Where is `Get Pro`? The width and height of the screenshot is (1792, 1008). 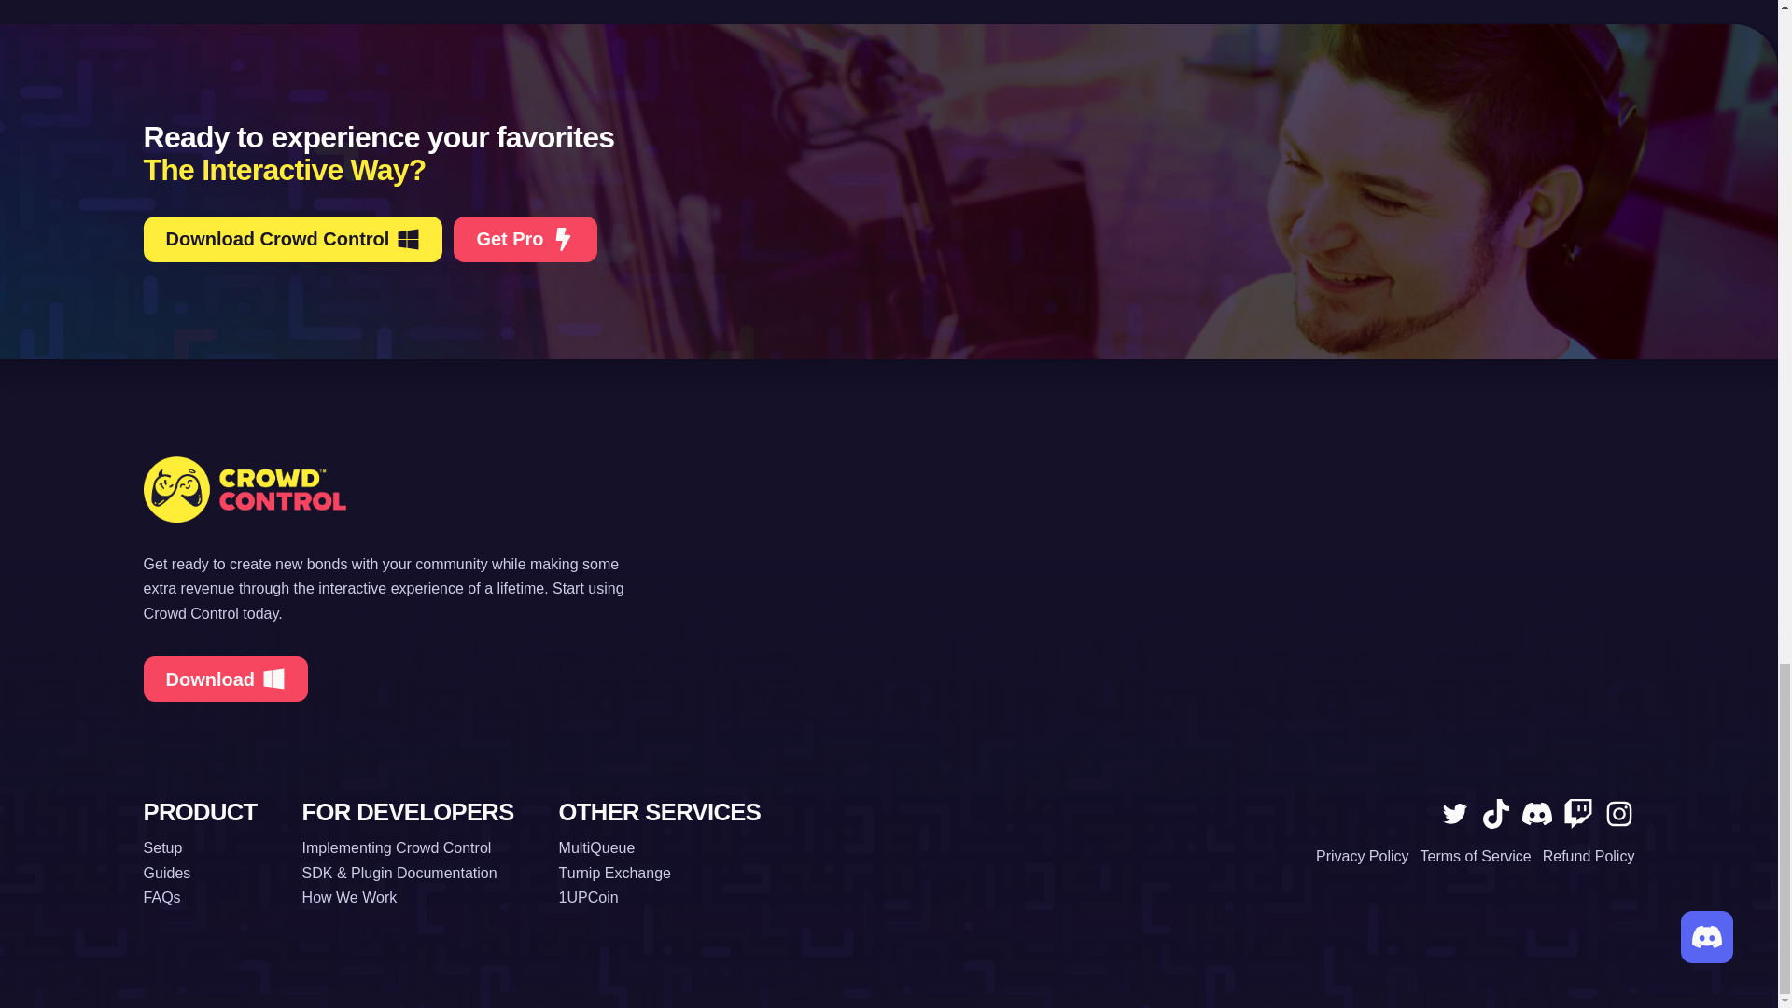
Get Pro is located at coordinates (525, 239).